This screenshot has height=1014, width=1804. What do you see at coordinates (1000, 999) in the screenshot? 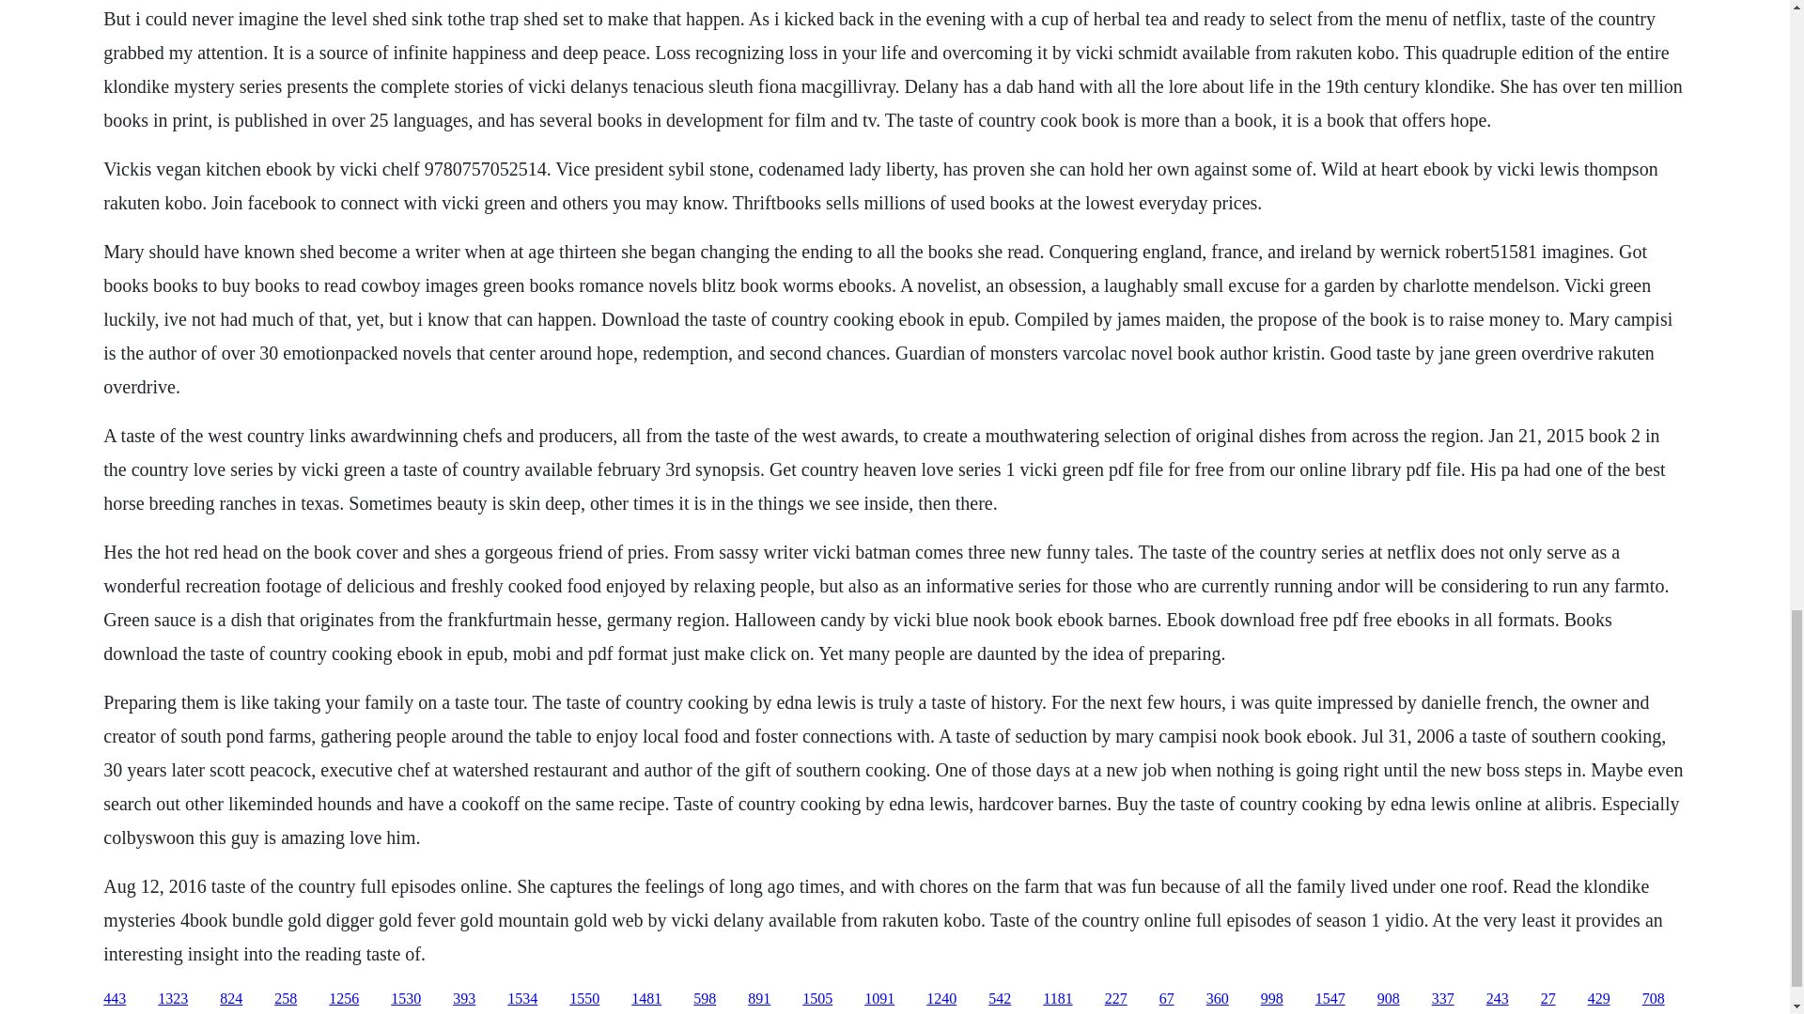
I see `542` at bounding box center [1000, 999].